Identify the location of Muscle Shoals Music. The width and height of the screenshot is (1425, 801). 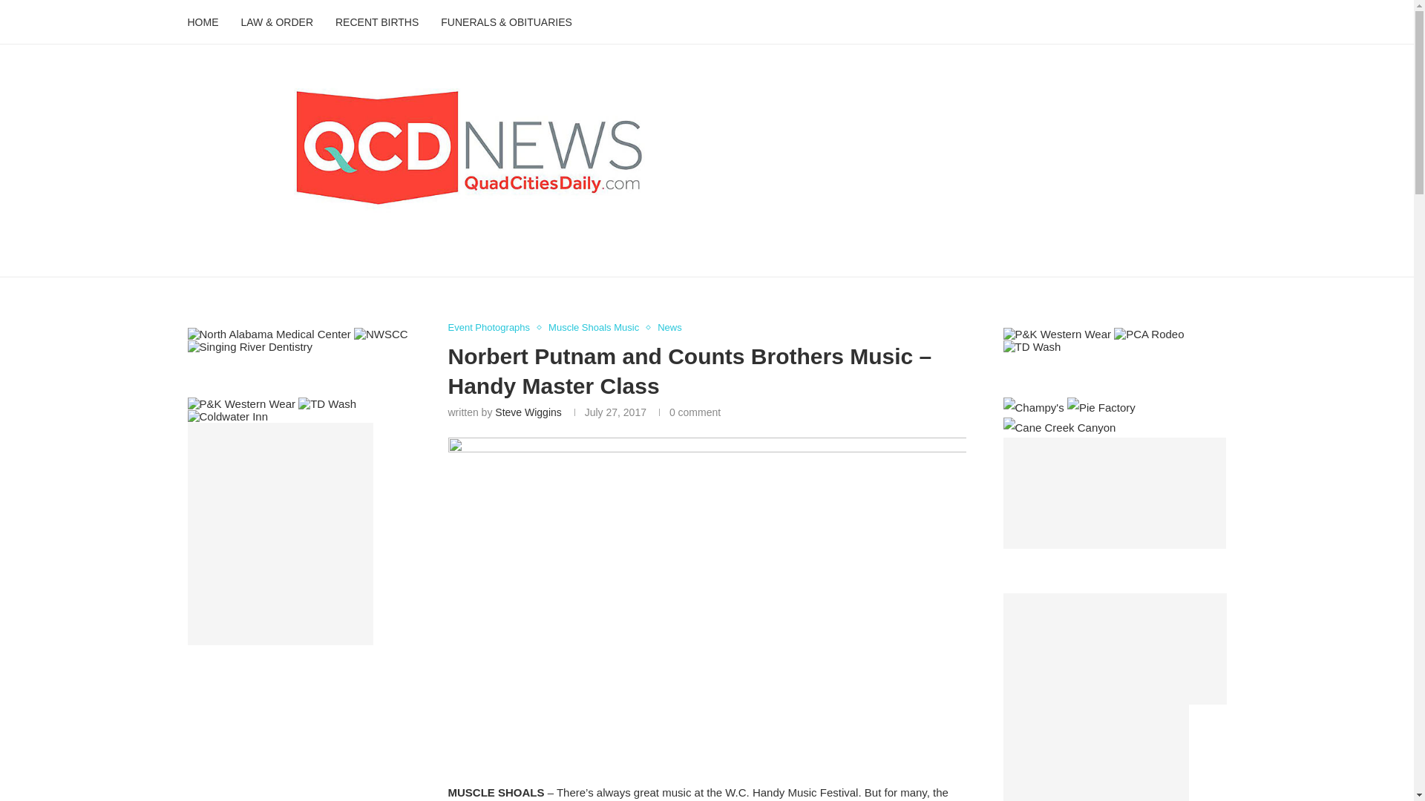
(597, 328).